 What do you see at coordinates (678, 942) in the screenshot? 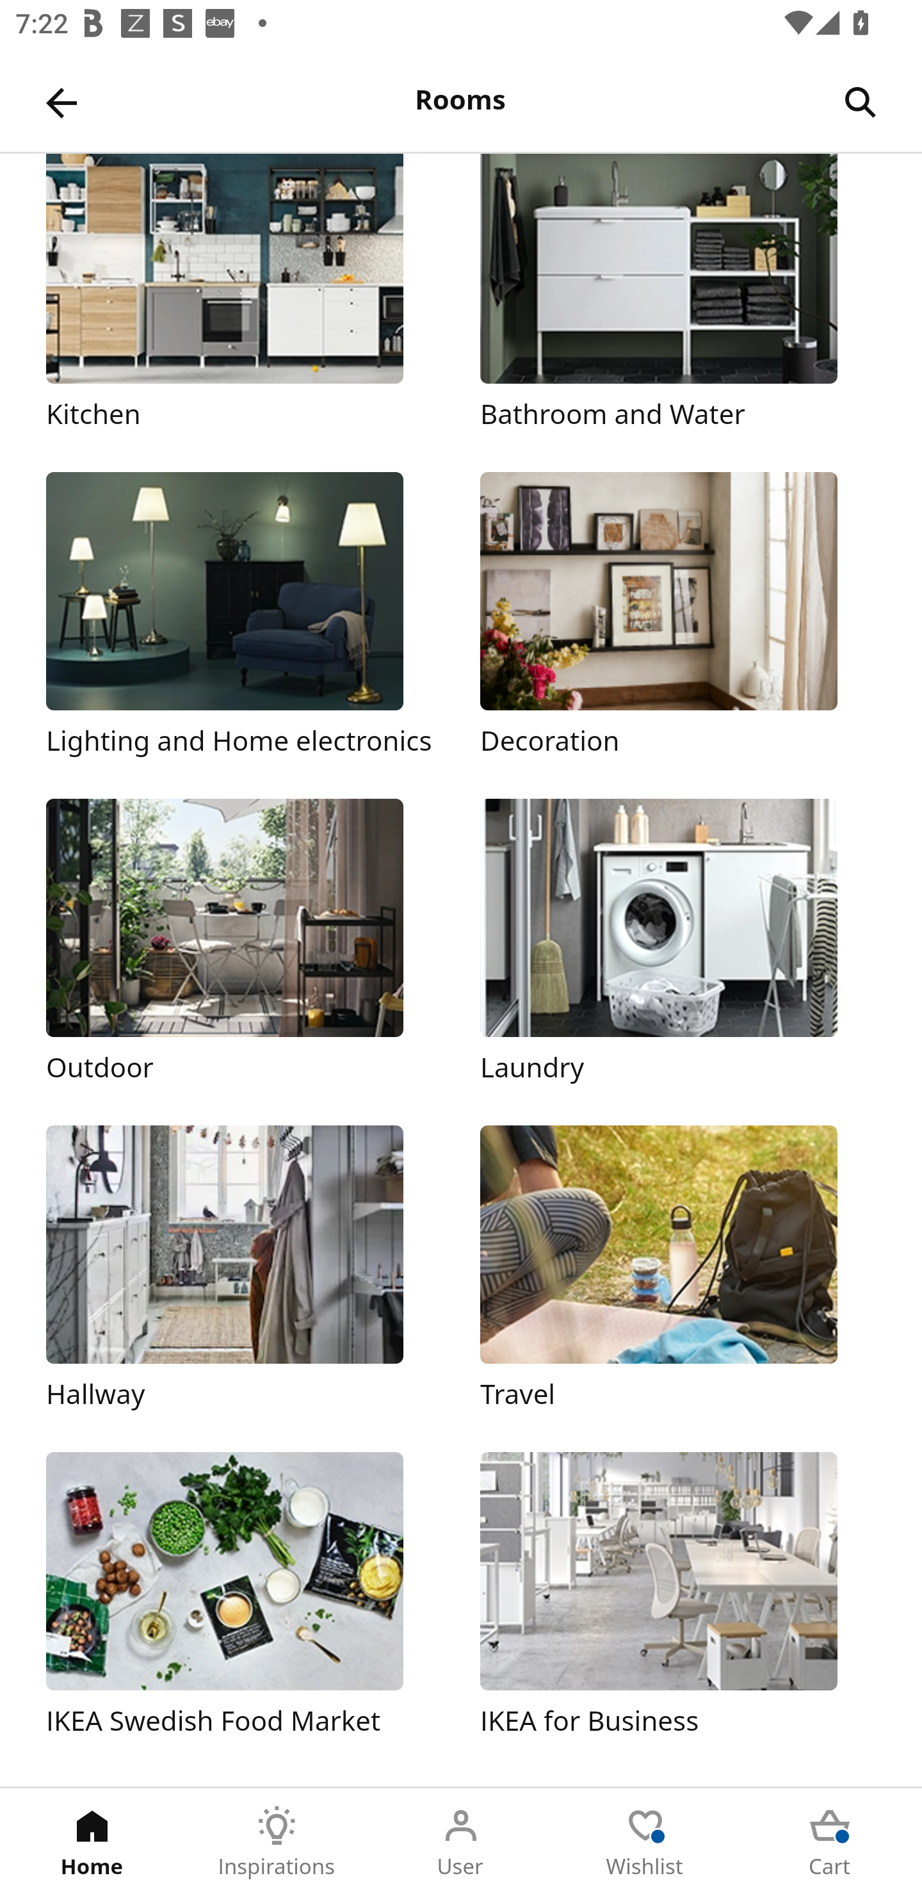
I see `Laundry` at bounding box center [678, 942].